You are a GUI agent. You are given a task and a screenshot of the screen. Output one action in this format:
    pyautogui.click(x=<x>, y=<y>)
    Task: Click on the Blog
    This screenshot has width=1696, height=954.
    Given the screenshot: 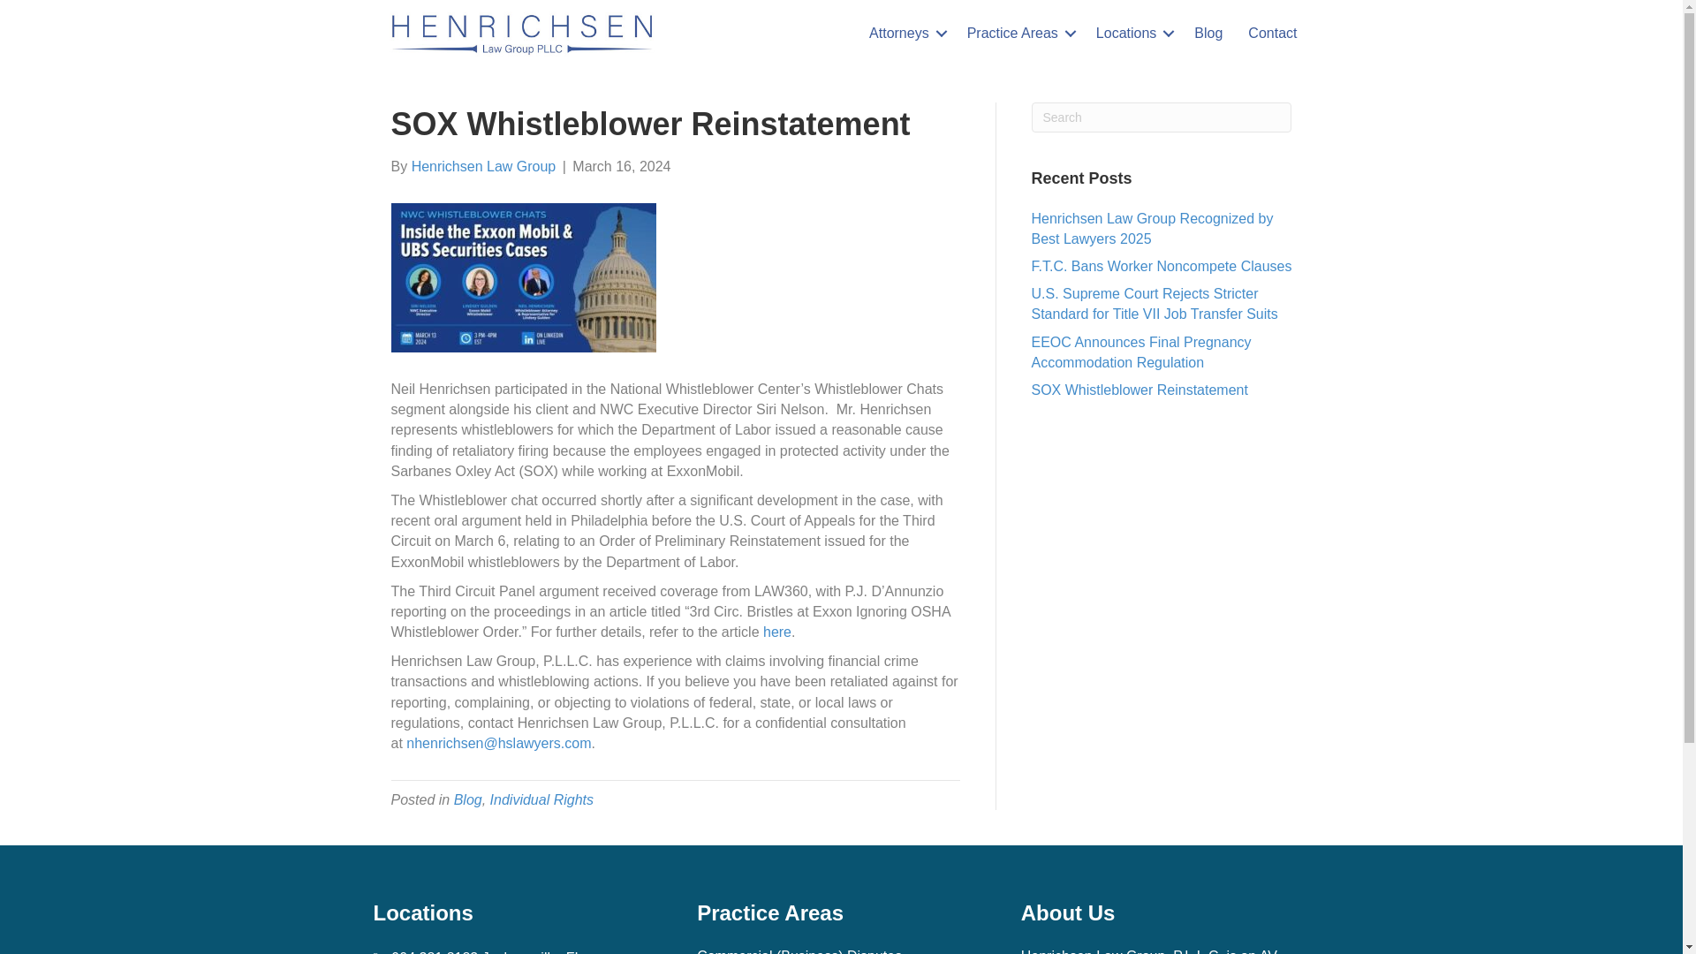 What is the action you would take?
    pyautogui.click(x=1208, y=34)
    